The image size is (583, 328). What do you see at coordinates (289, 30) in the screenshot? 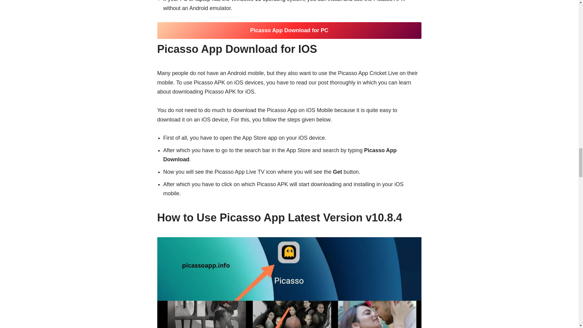
I see `Picasso App Download for PC` at bounding box center [289, 30].